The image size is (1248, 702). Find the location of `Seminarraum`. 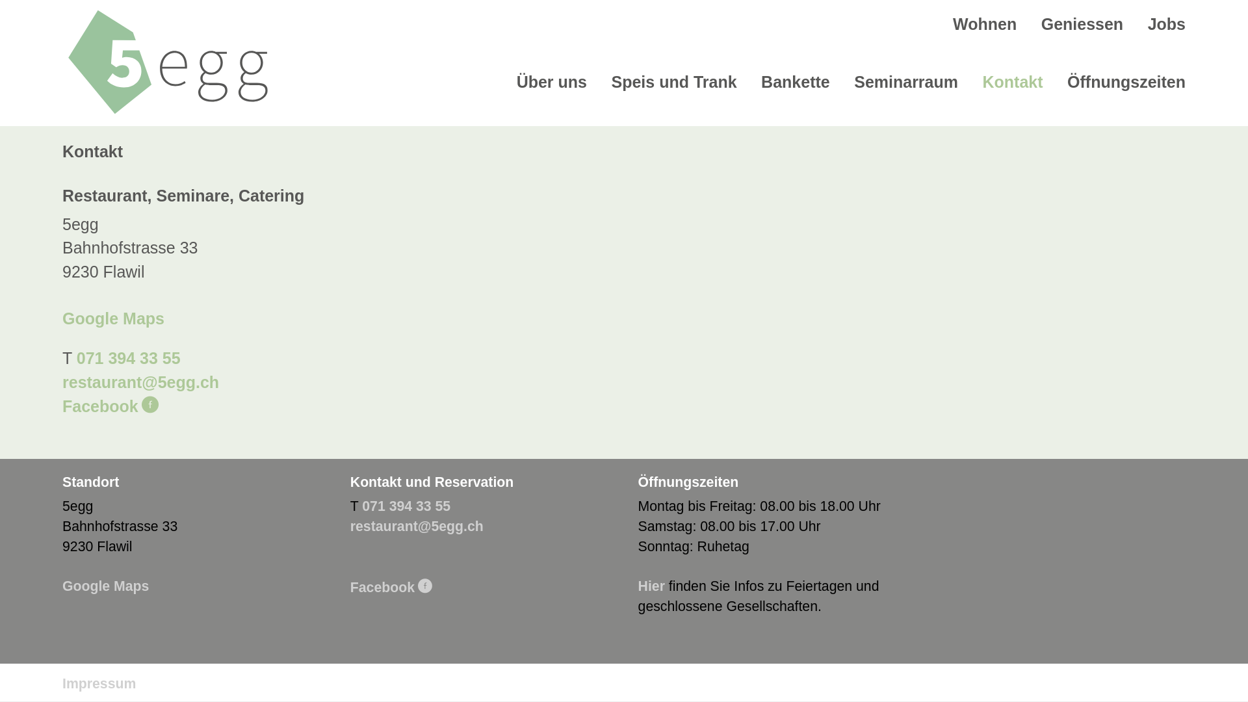

Seminarraum is located at coordinates (906, 82).